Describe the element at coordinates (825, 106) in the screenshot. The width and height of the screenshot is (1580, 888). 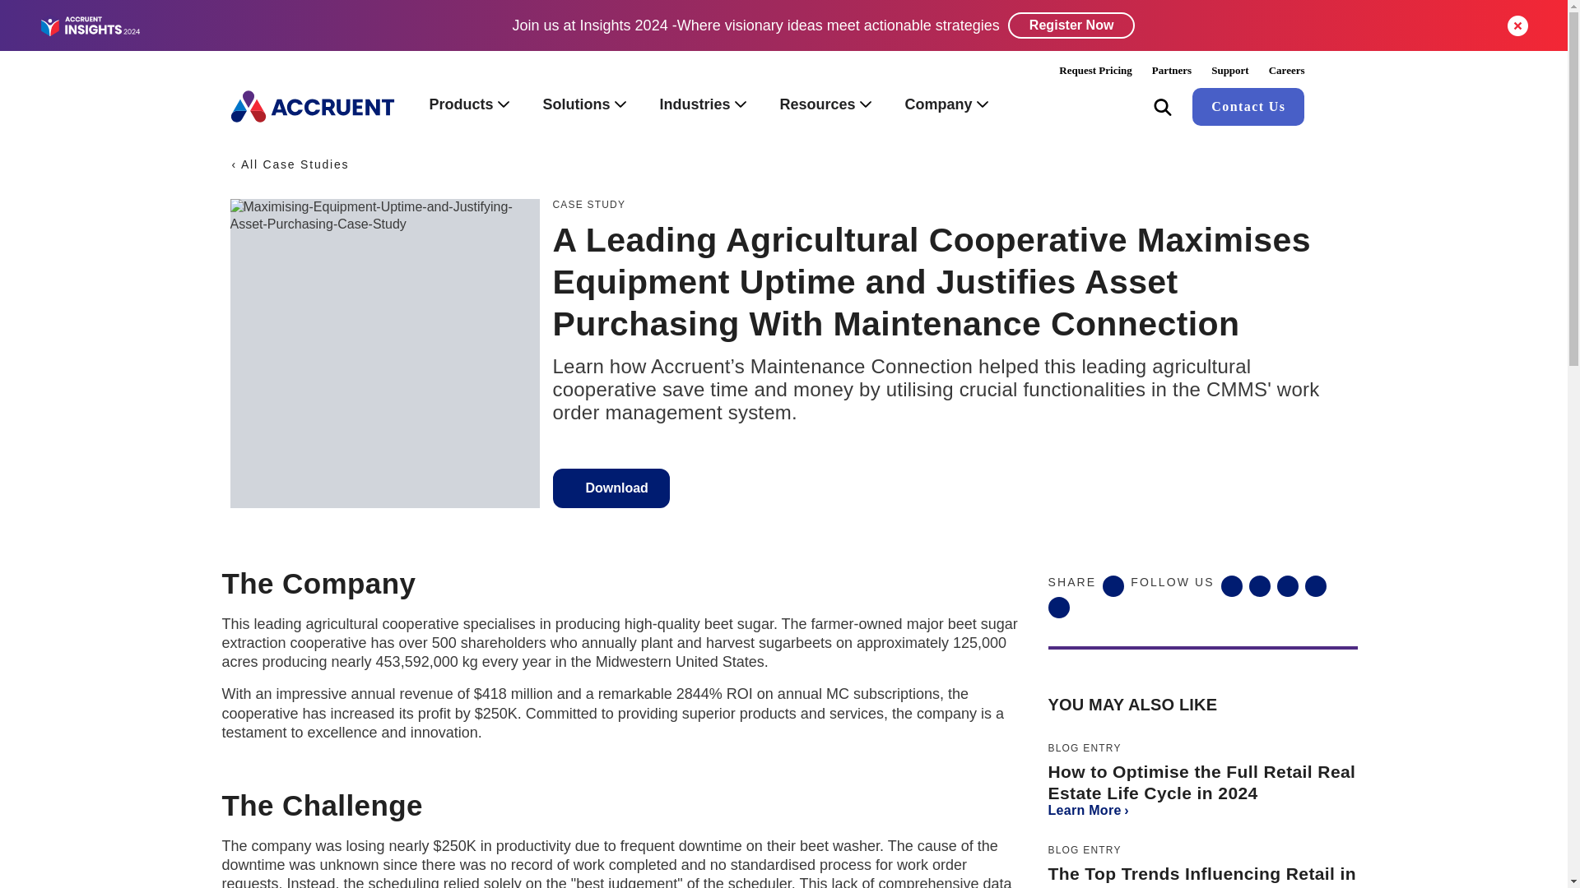
I see `Resources` at that location.